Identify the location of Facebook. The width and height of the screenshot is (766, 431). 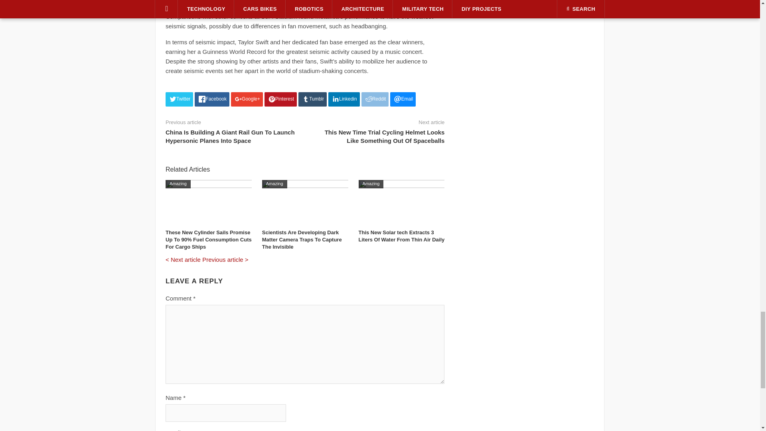
(211, 99).